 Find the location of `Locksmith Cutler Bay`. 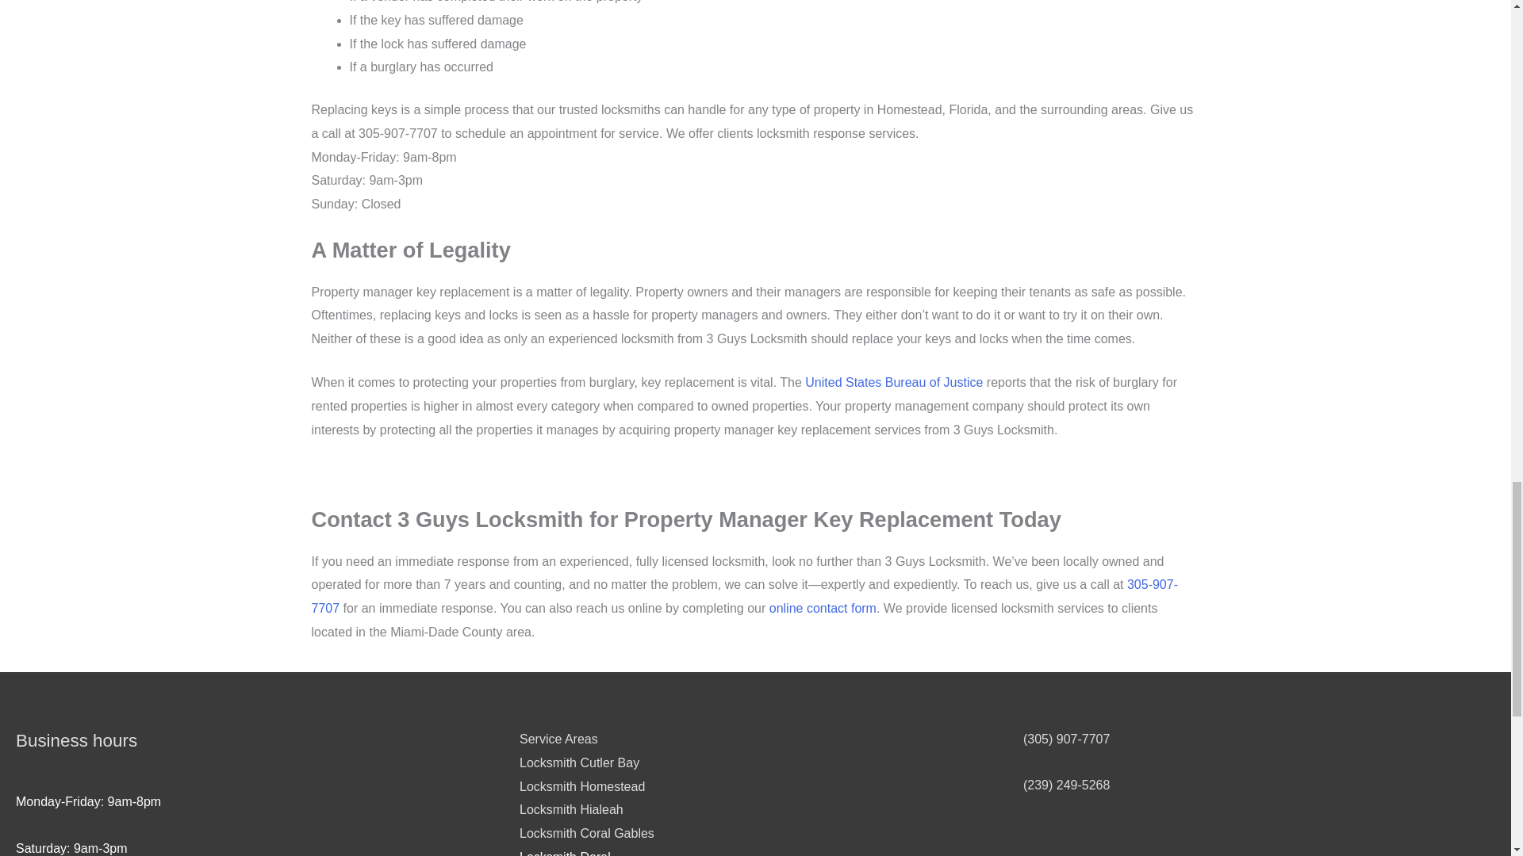

Locksmith Cutler Bay is located at coordinates (579, 762).